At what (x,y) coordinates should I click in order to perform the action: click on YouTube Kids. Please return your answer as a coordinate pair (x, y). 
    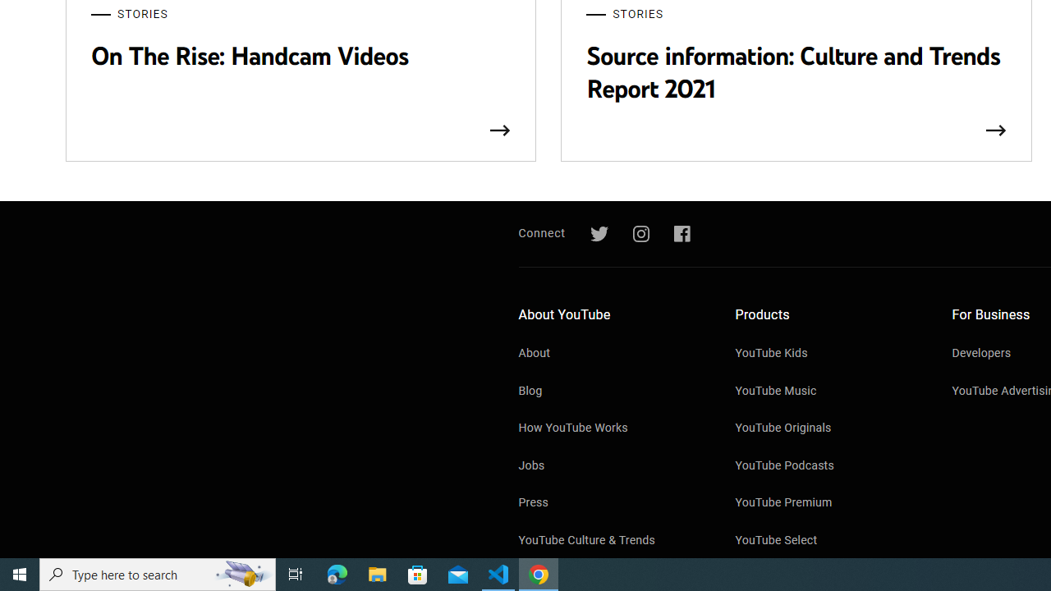
    Looking at the image, I should click on (827, 355).